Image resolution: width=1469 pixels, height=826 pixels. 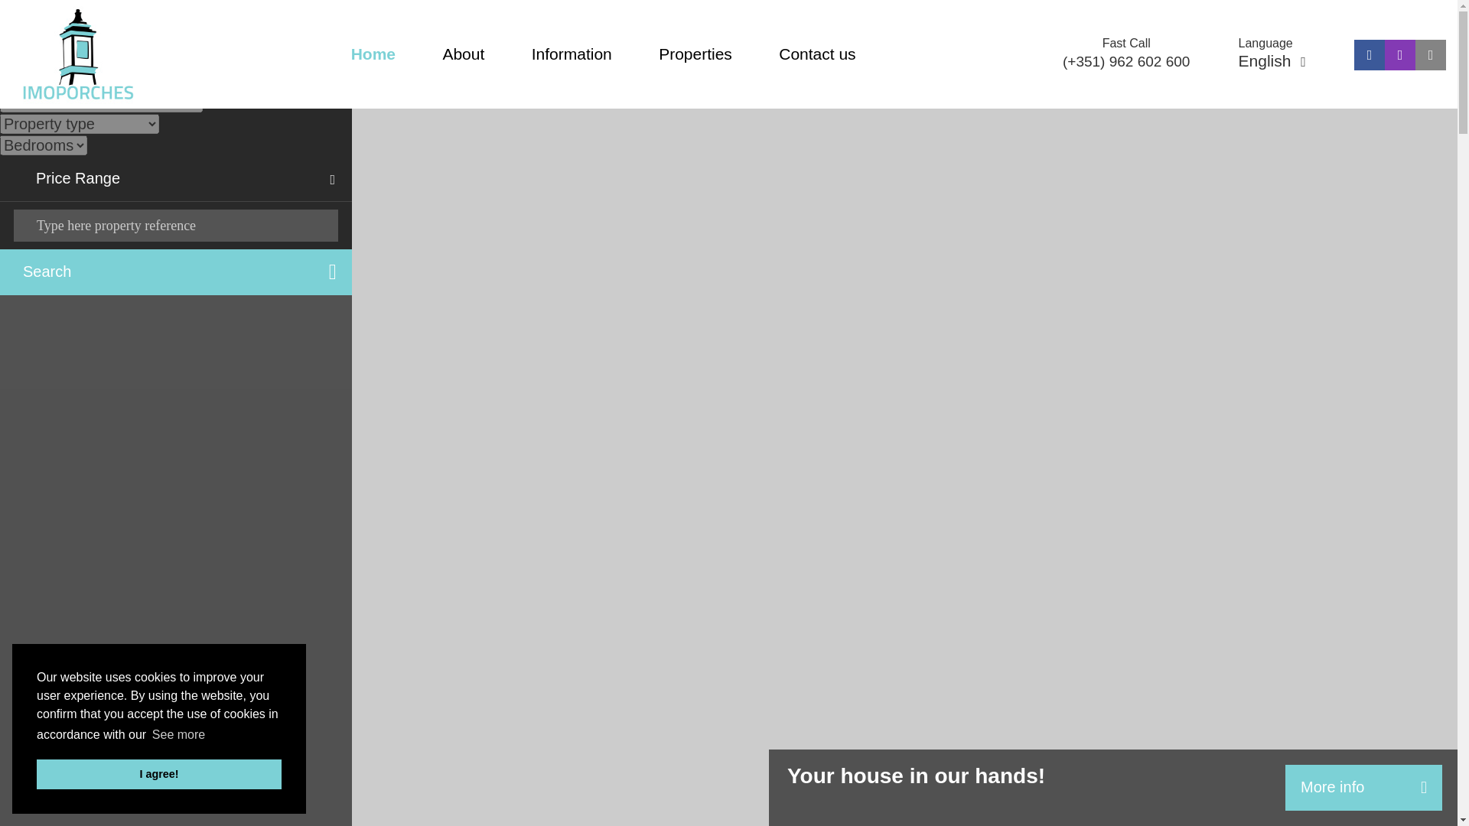 What do you see at coordinates (1272, 60) in the screenshot?
I see `English` at bounding box center [1272, 60].